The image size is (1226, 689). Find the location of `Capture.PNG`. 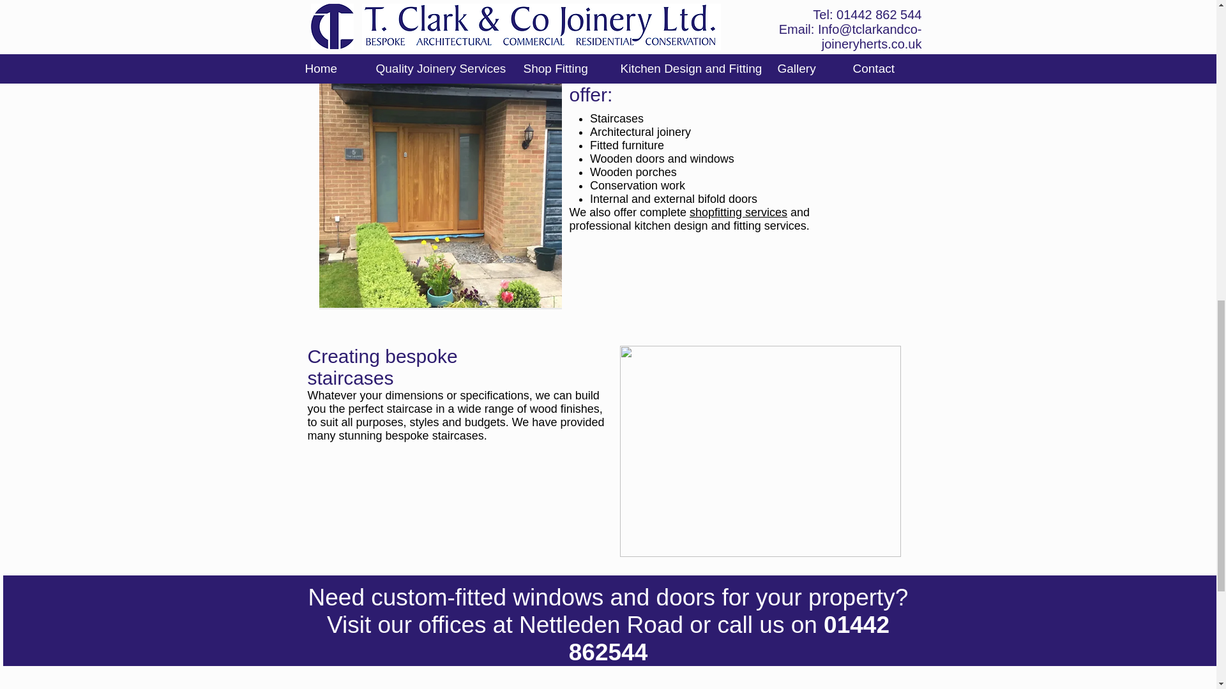

Capture.PNG is located at coordinates (759, 451).